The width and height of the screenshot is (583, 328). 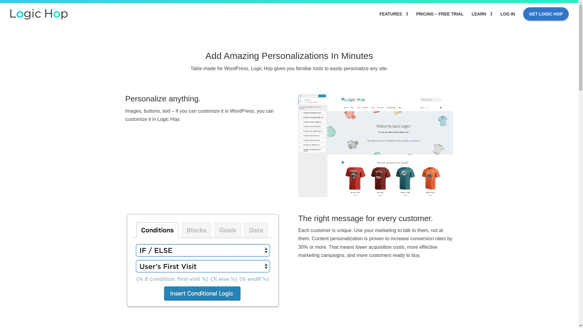 What do you see at coordinates (482, 18) in the screenshot?
I see `LEARN` at bounding box center [482, 18].